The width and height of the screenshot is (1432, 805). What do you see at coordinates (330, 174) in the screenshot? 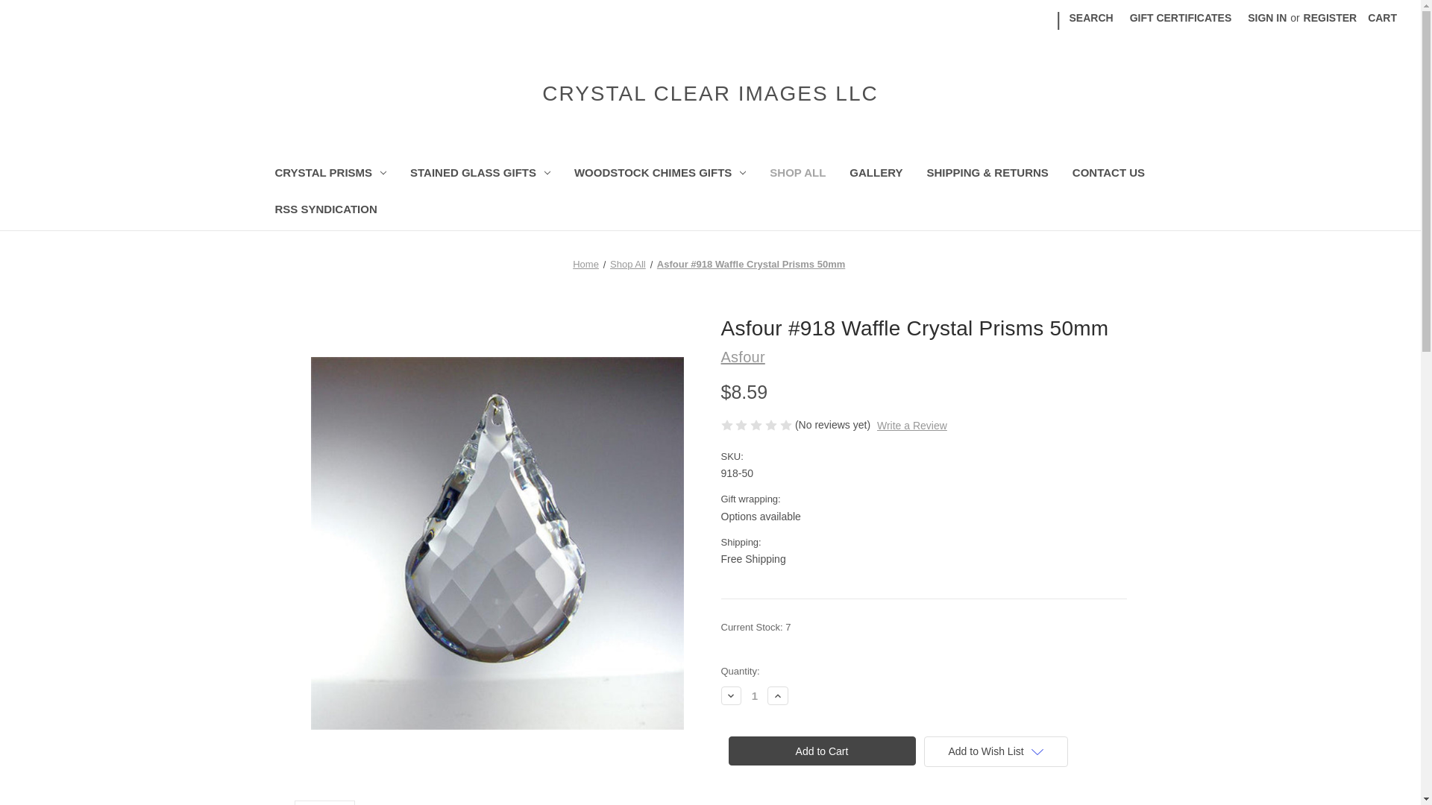
I see `CRYSTAL PRISMS` at bounding box center [330, 174].